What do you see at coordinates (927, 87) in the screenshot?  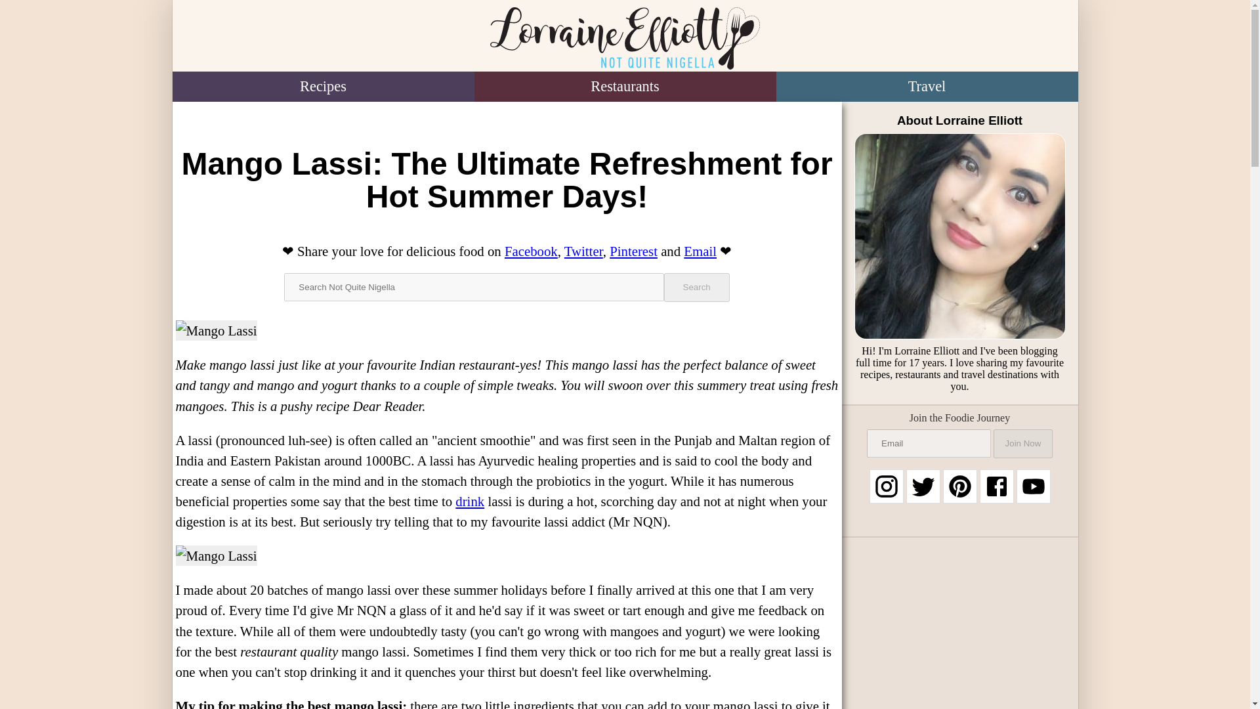 I see `Travel` at bounding box center [927, 87].